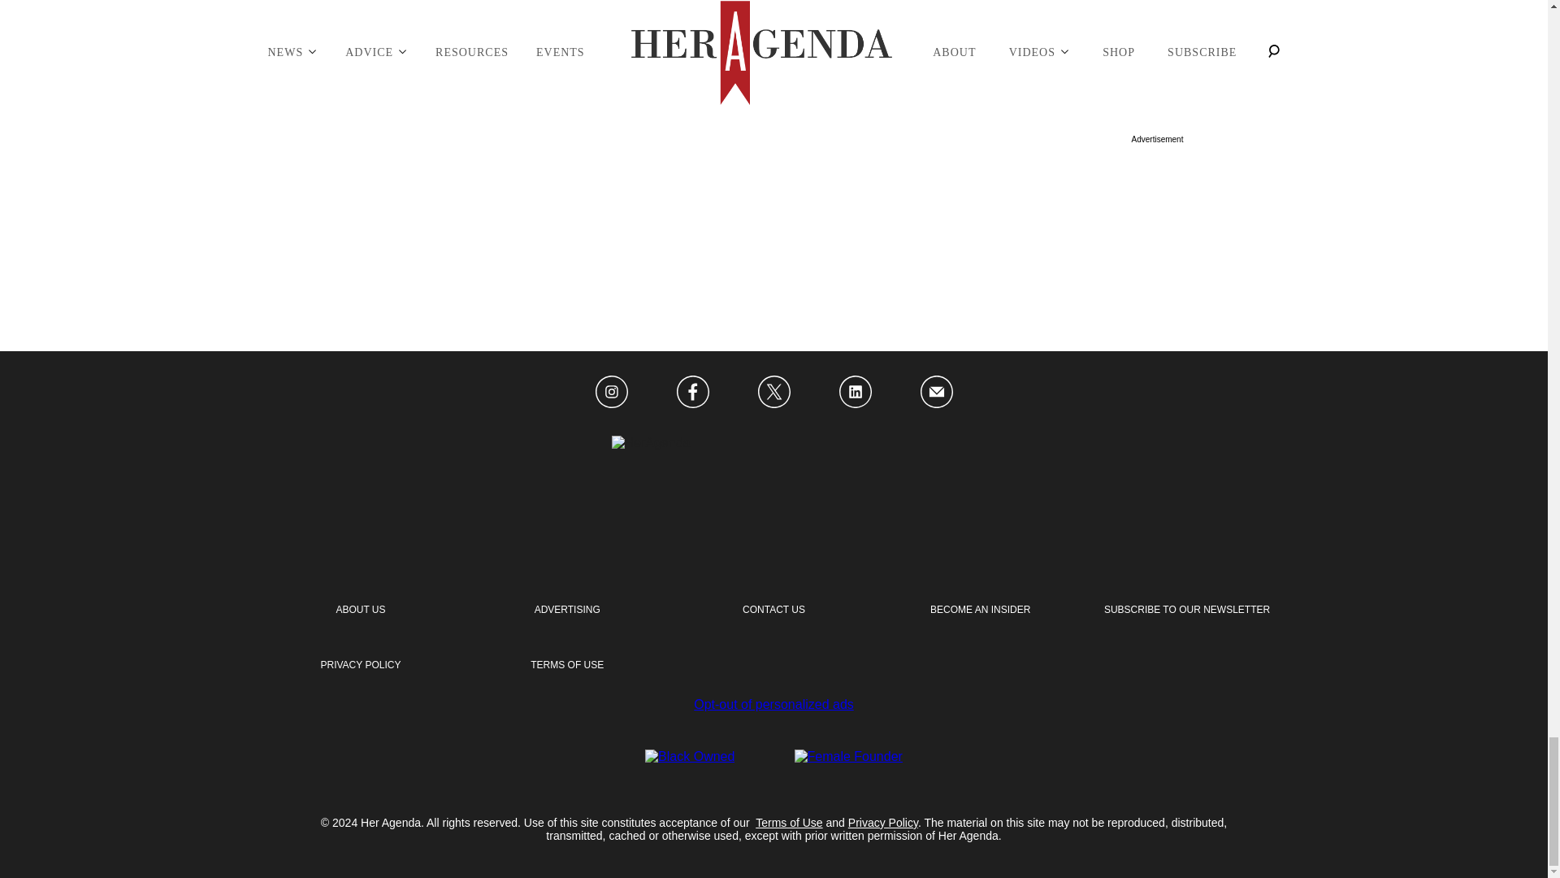  I want to click on Link to Email, so click(936, 393).